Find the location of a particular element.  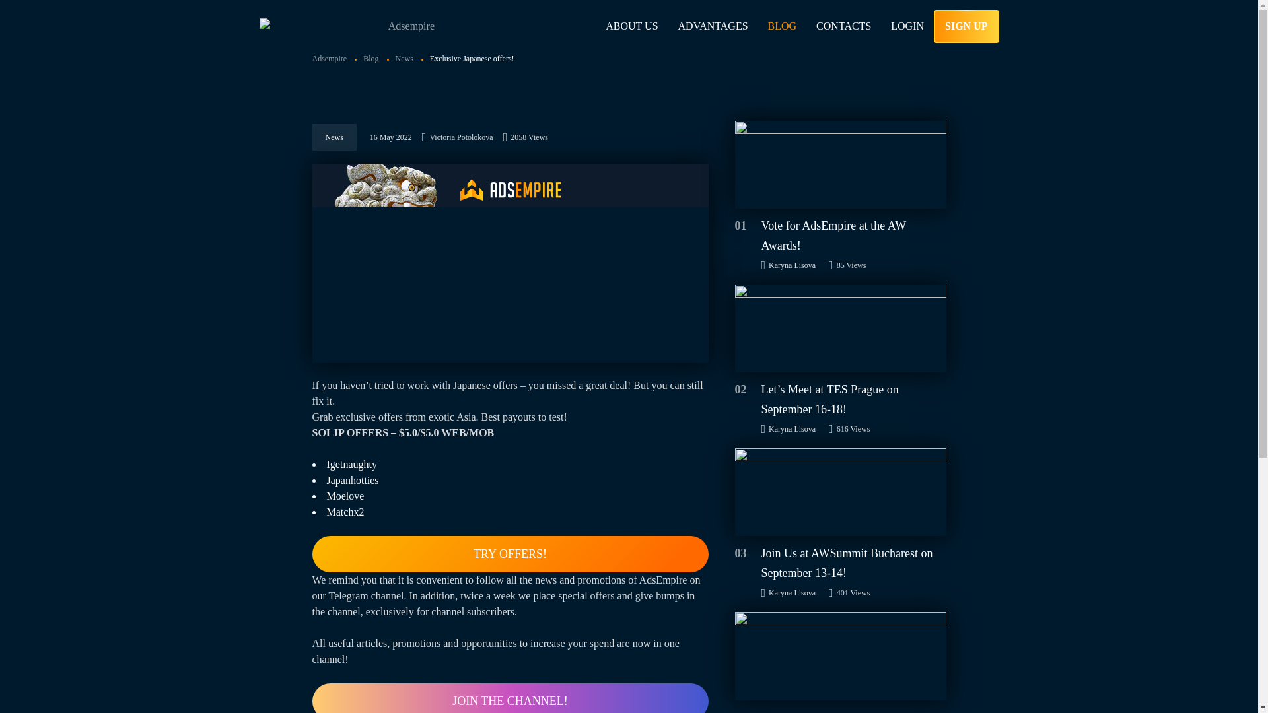

CONTACTS is located at coordinates (844, 26).